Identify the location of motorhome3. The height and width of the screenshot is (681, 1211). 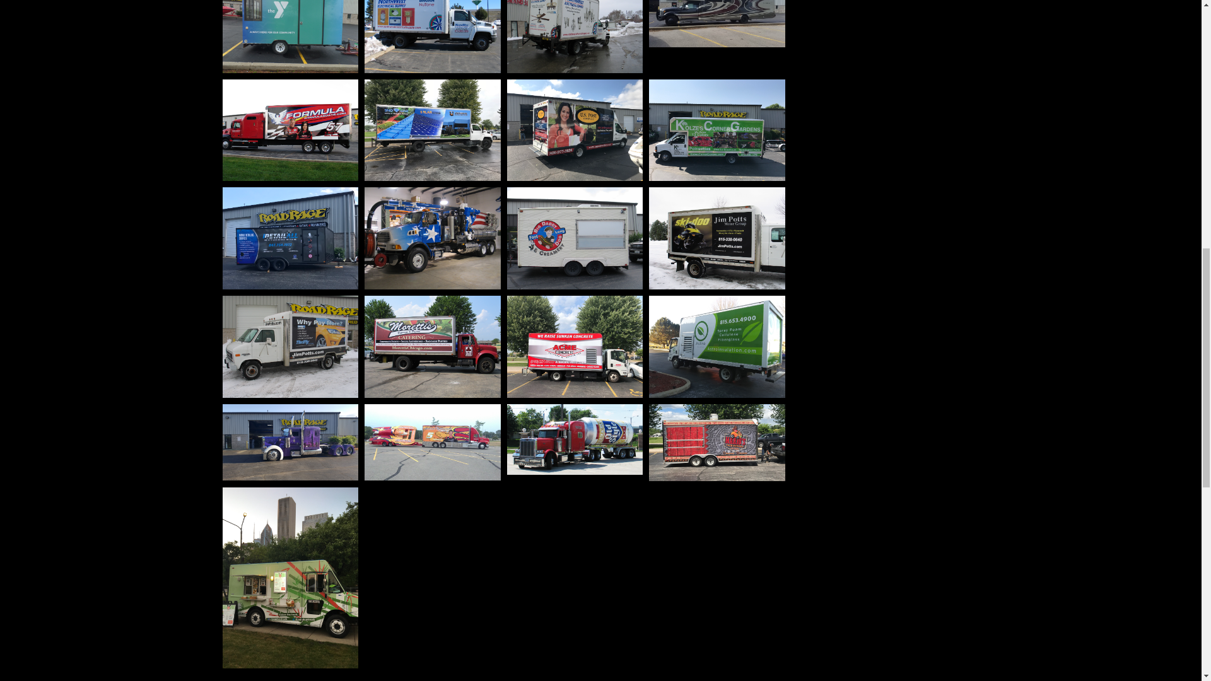
(717, 23).